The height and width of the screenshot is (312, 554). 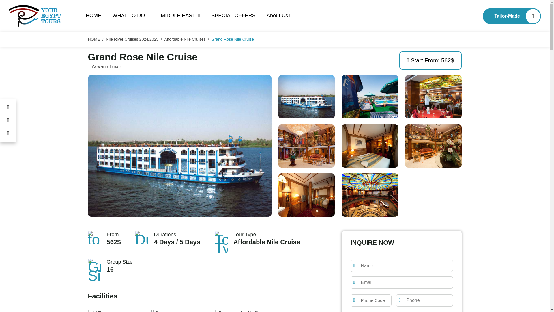 What do you see at coordinates (512, 16) in the screenshot?
I see `Tailor-Made` at bounding box center [512, 16].